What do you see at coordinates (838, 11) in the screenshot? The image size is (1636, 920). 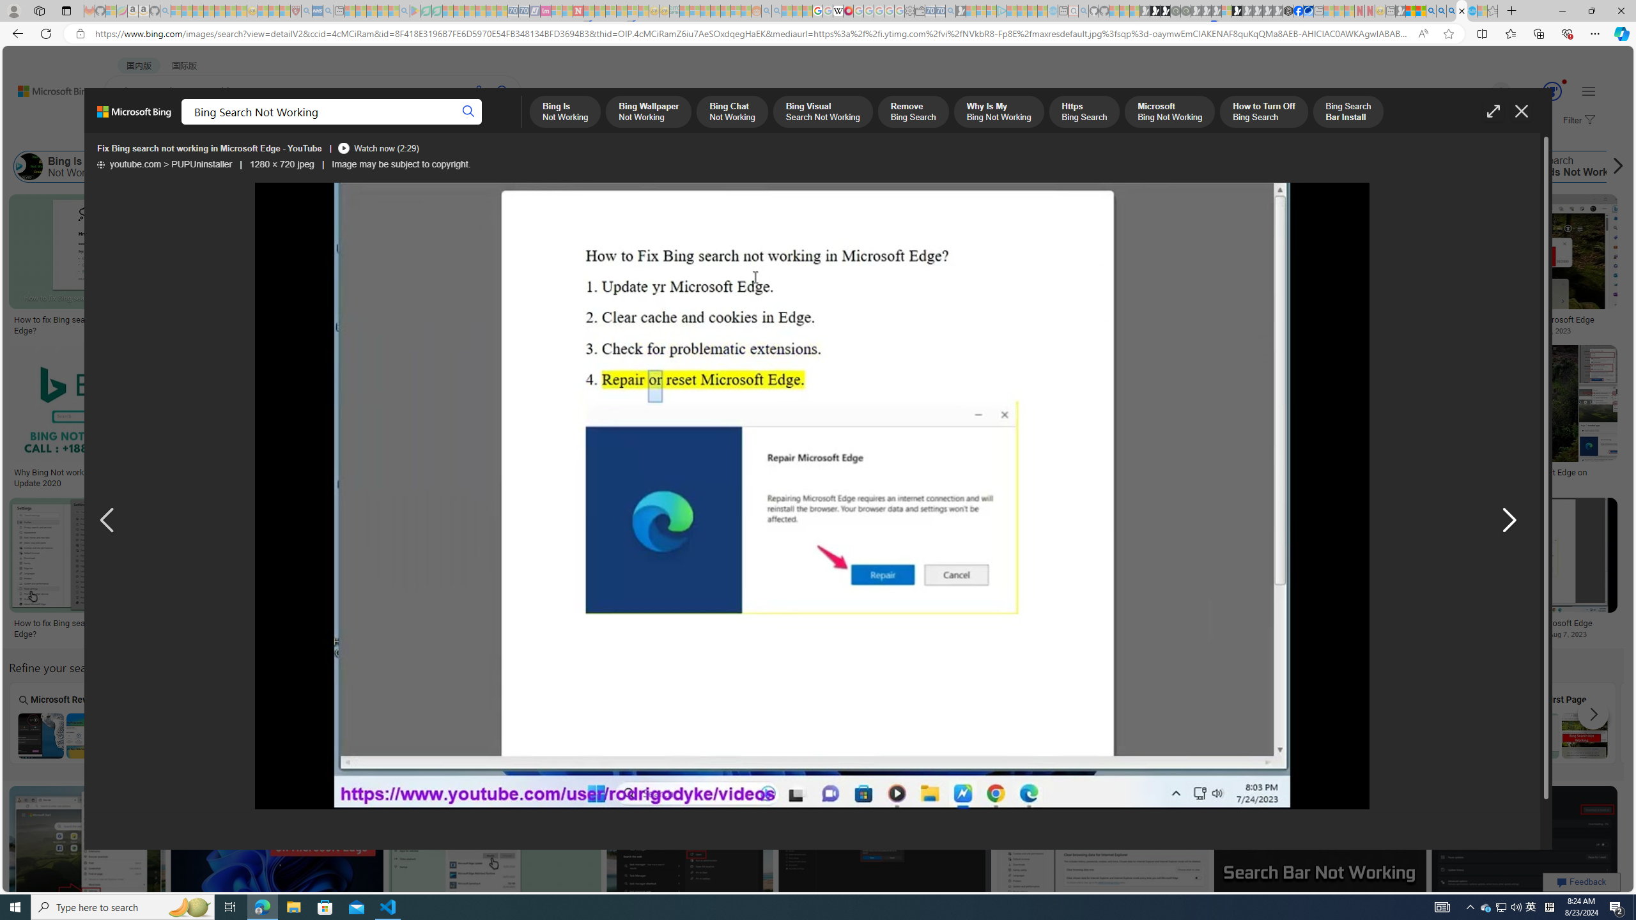 I see `Target page - Wikipedia` at bounding box center [838, 11].